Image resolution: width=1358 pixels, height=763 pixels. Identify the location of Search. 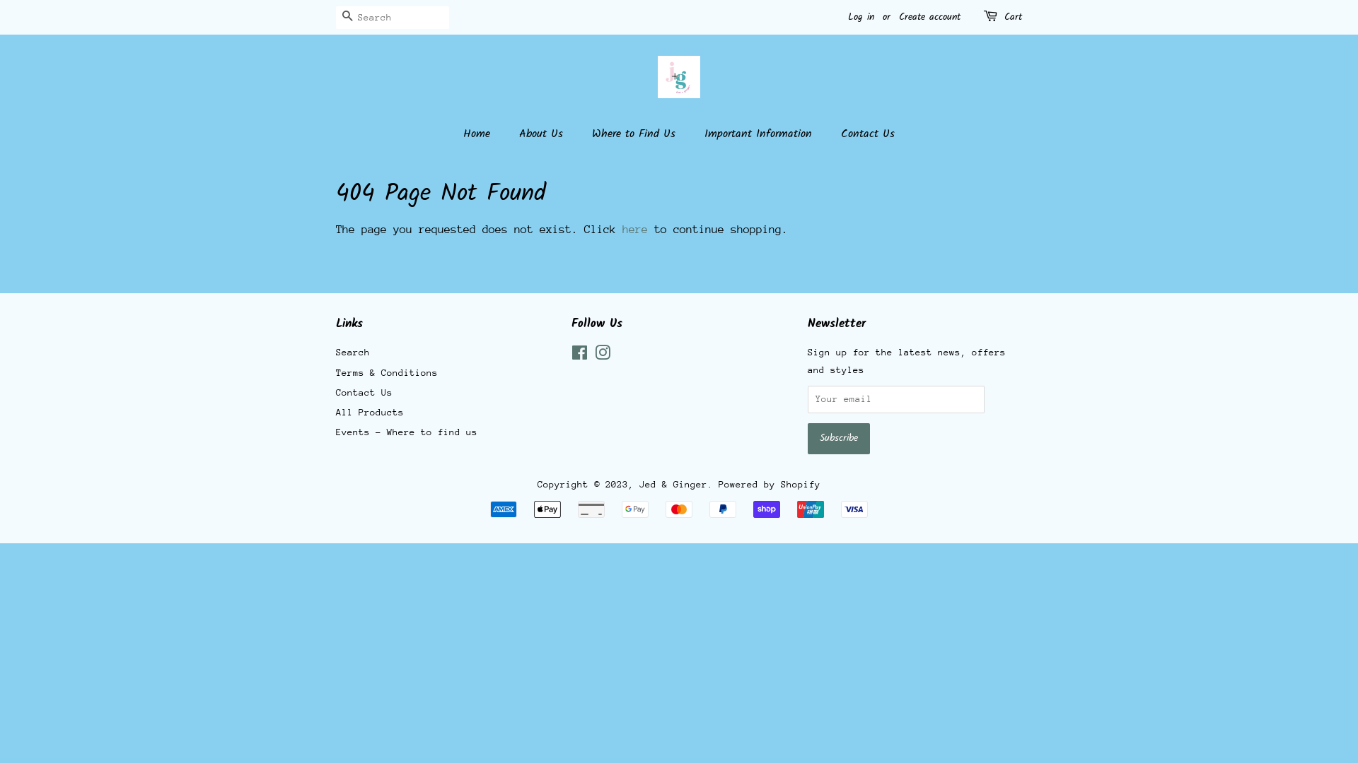
(347, 18).